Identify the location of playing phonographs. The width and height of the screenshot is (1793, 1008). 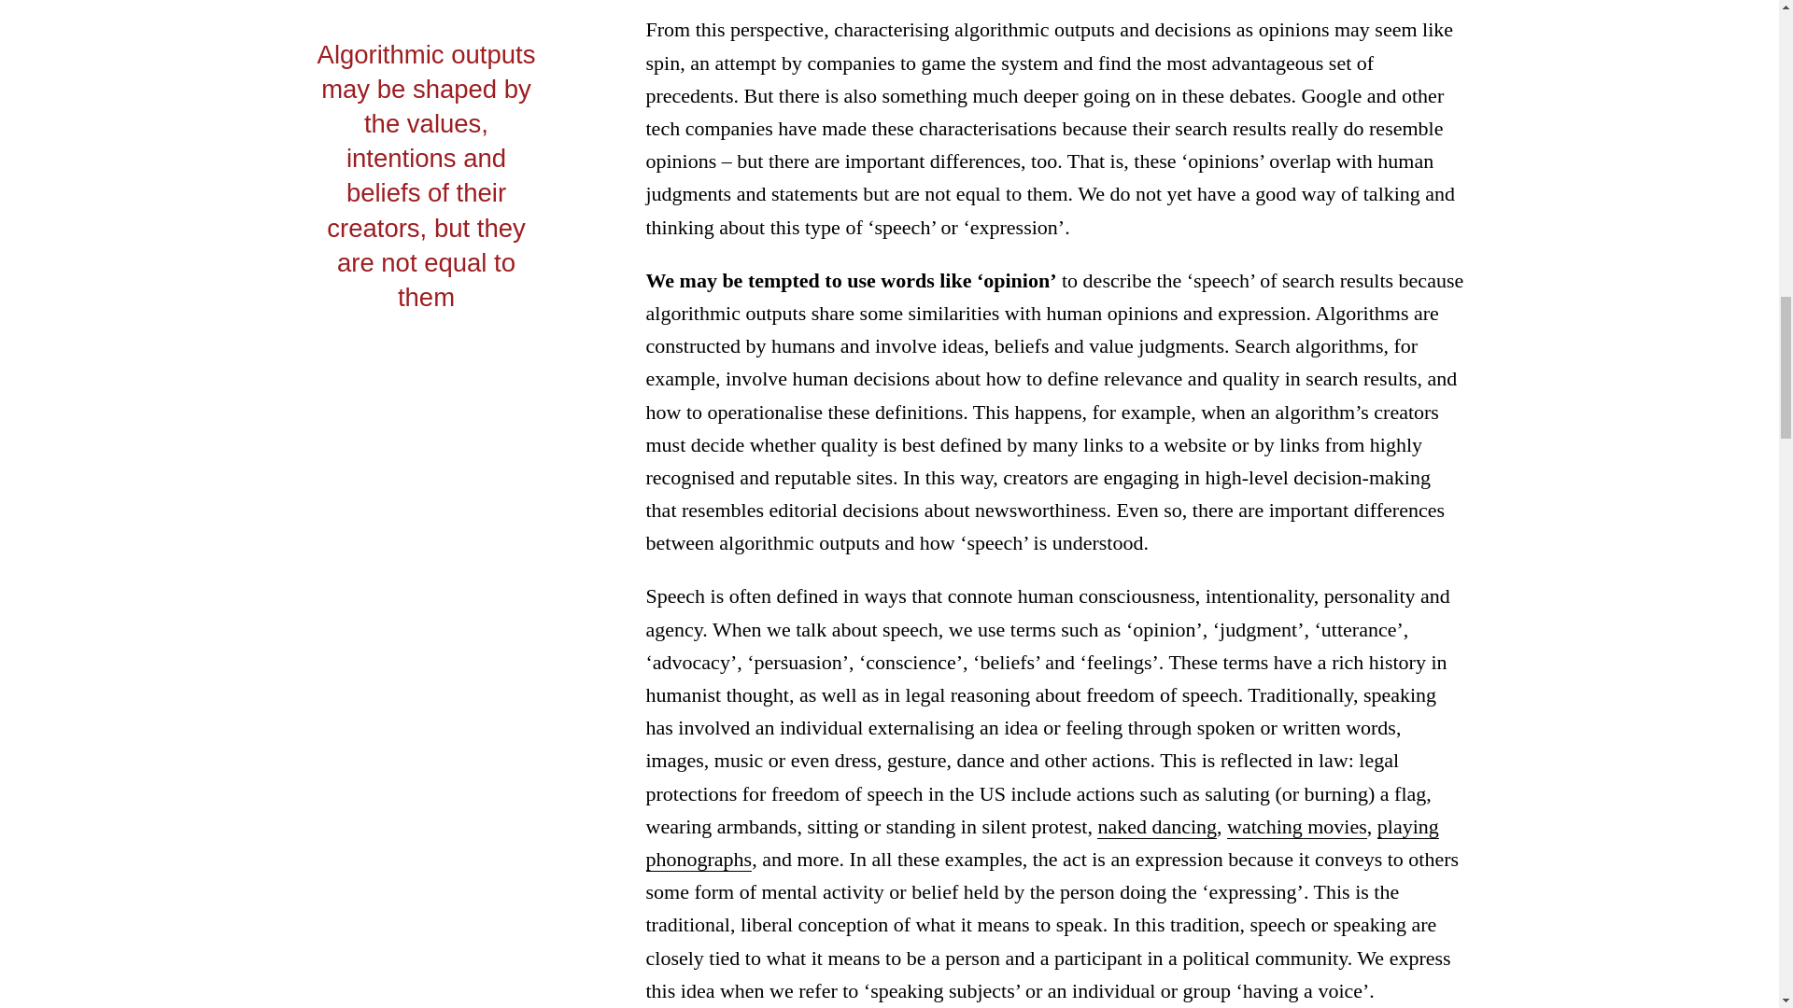
(1042, 843).